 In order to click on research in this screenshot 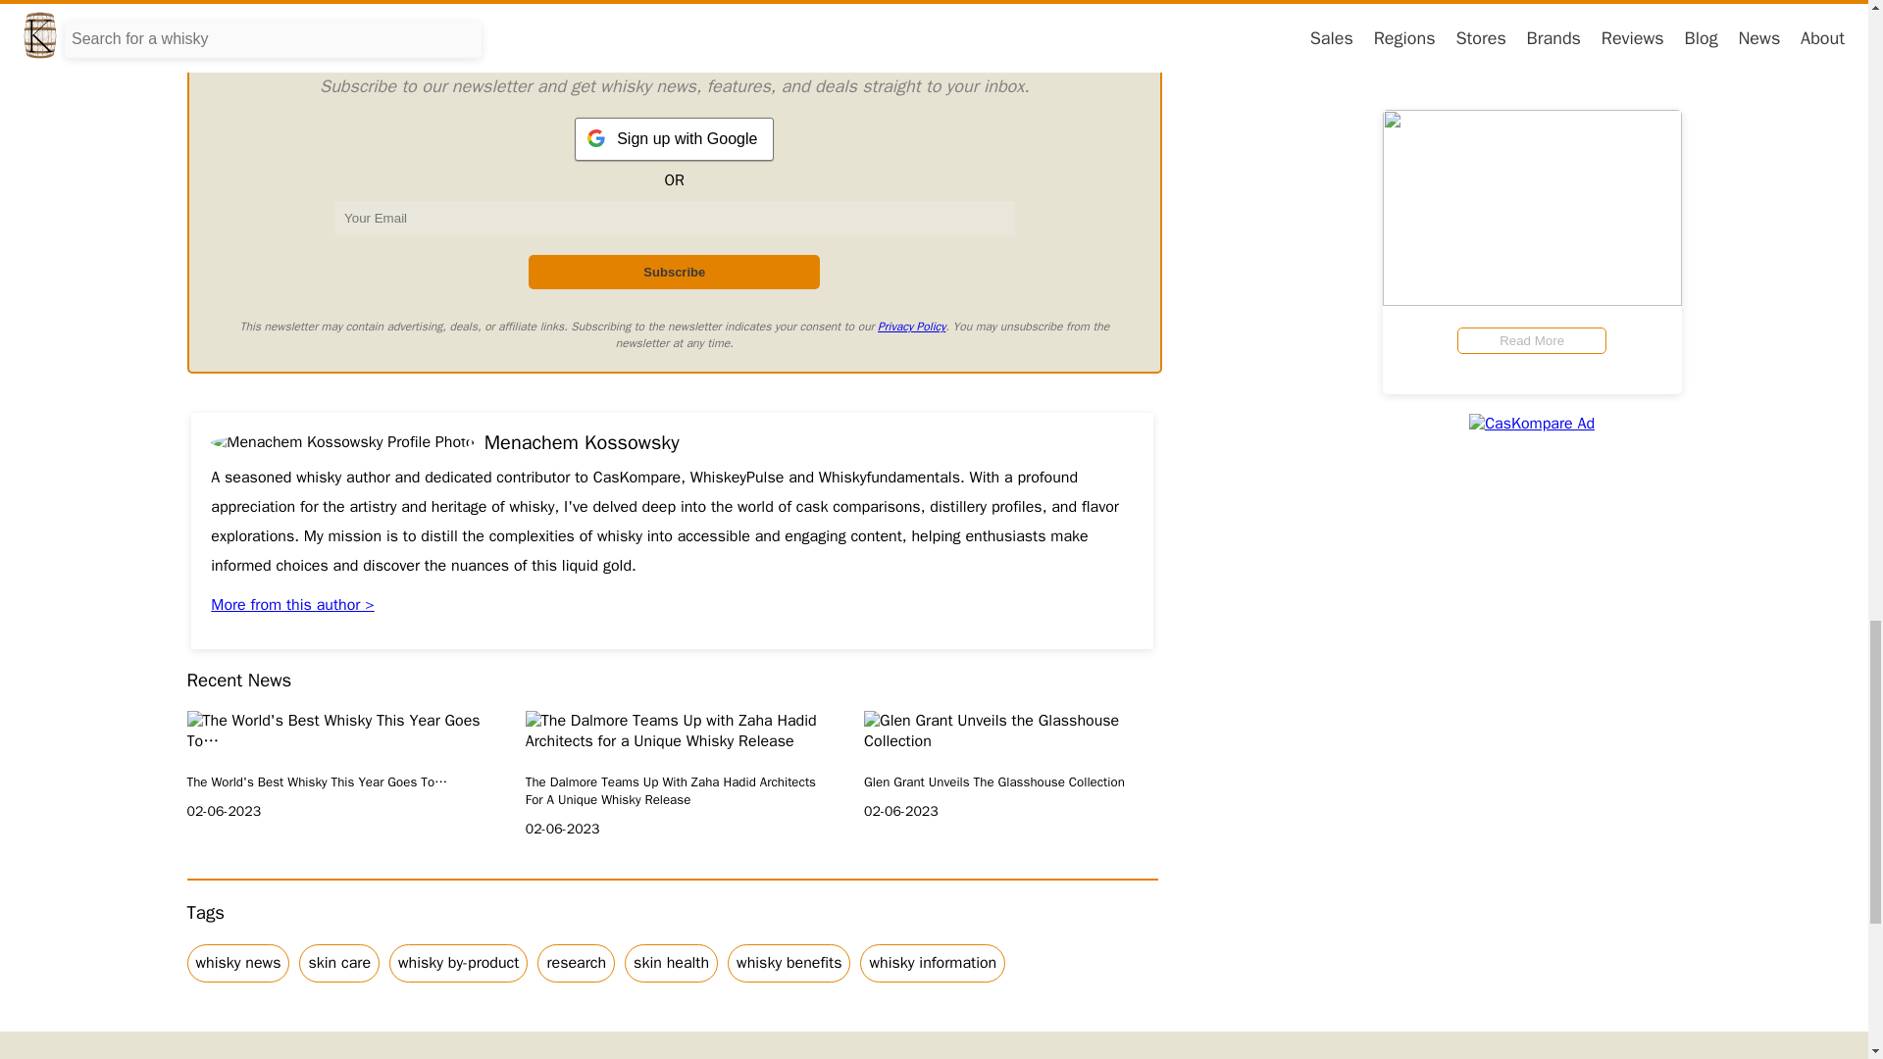, I will do `click(576, 963)`.